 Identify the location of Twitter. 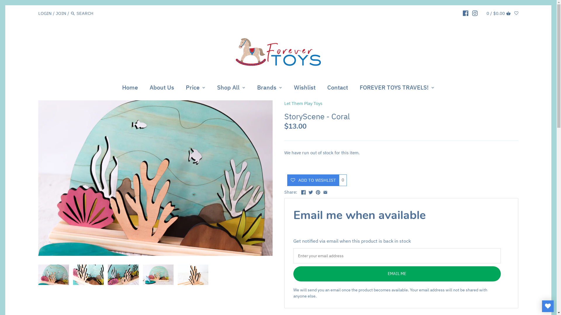
(311, 191).